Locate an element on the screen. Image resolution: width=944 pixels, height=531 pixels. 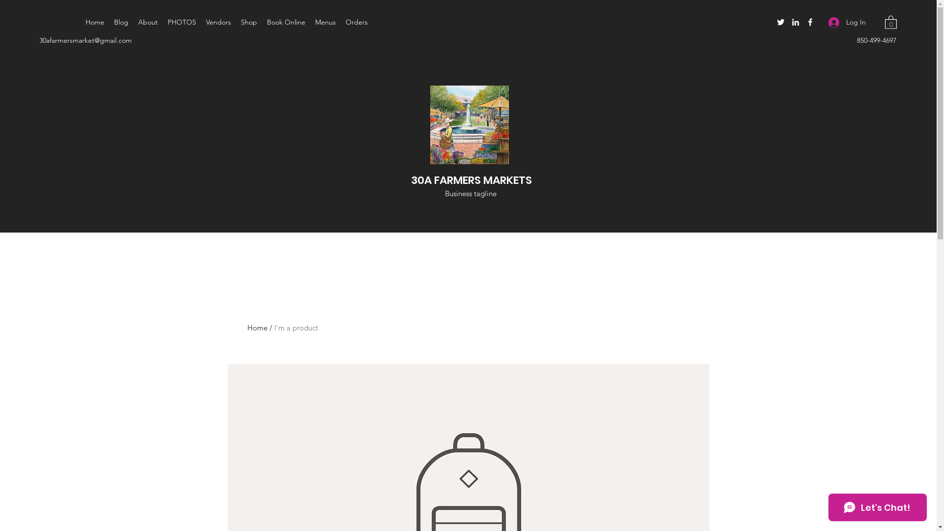
About is located at coordinates (148, 22).